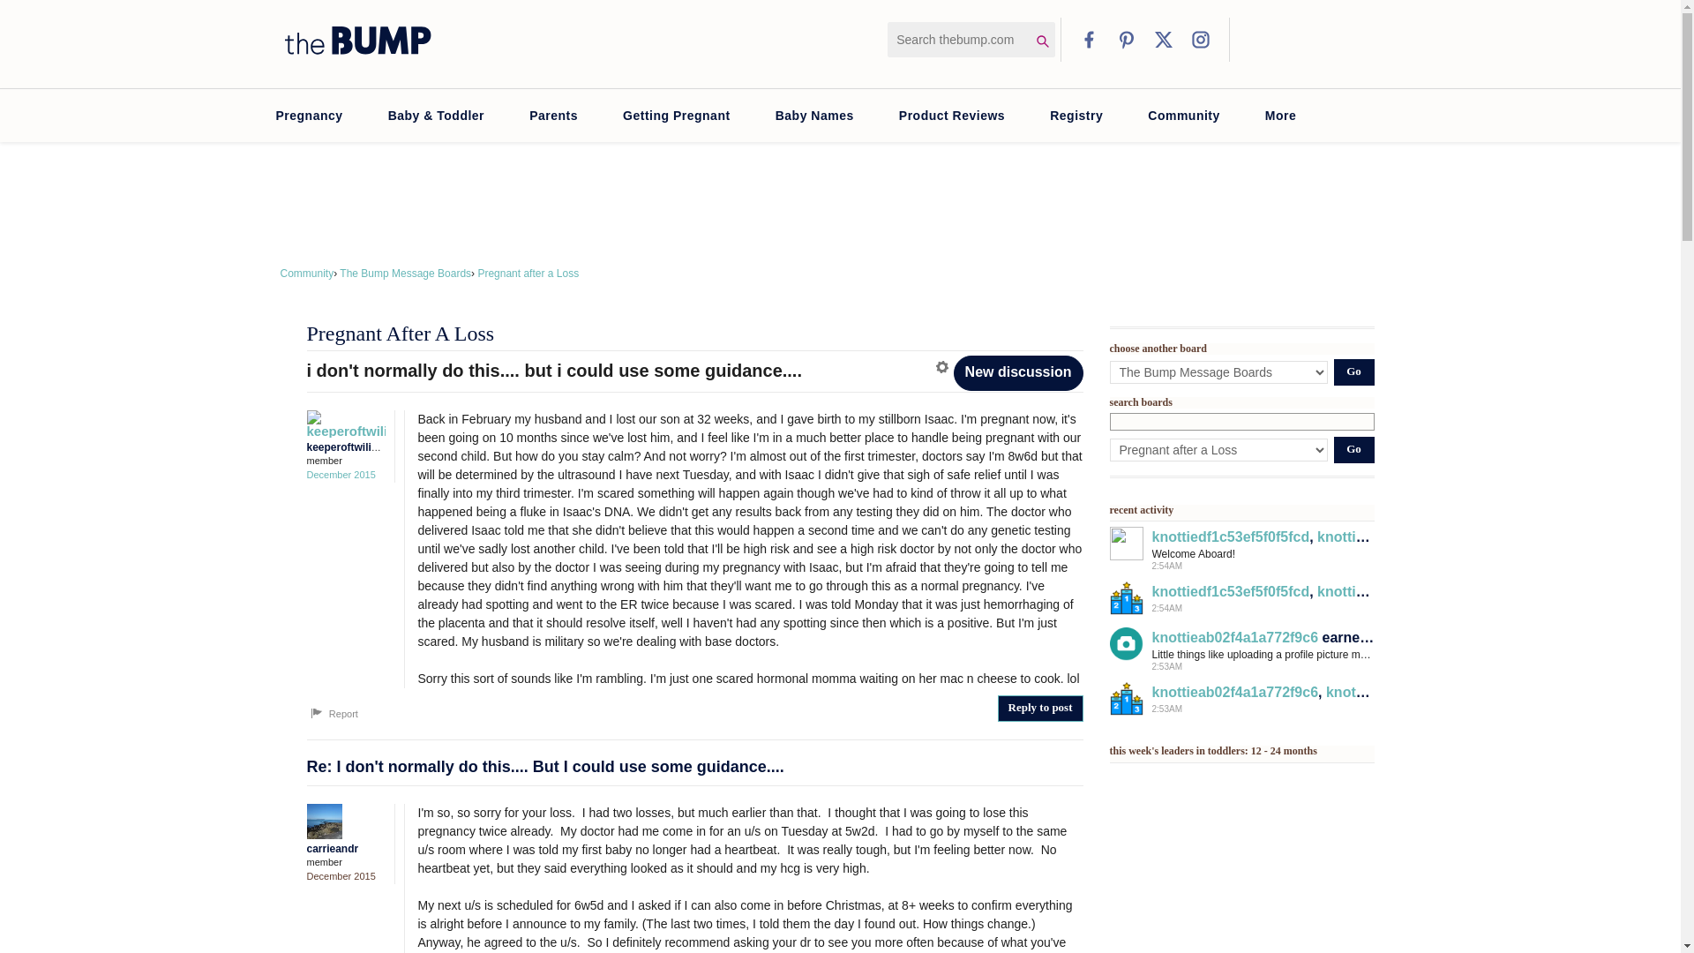 This screenshot has width=1694, height=953. Describe the element at coordinates (308, 115) in the screenshot. I see `Pregnancy` at that location.